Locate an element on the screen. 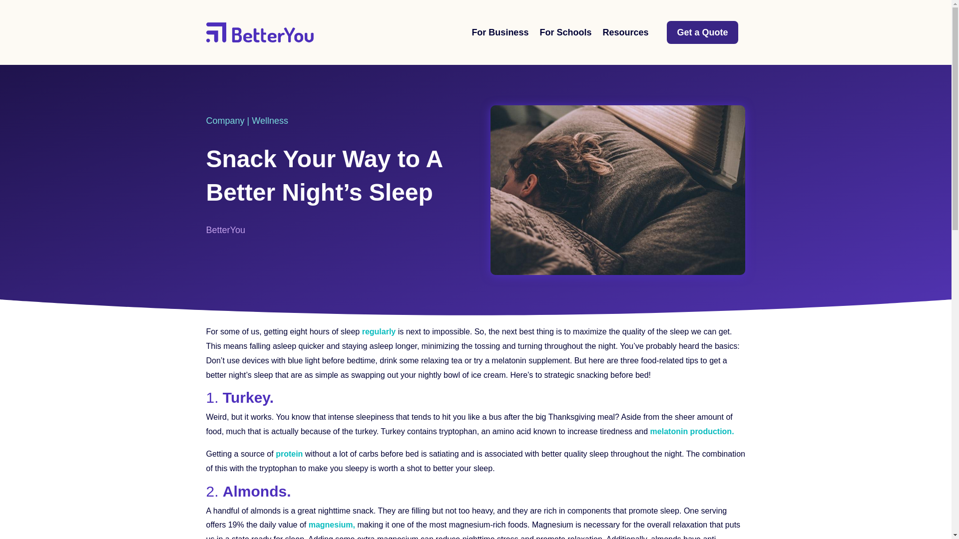  For Schools is located at coordinates (565, 32).